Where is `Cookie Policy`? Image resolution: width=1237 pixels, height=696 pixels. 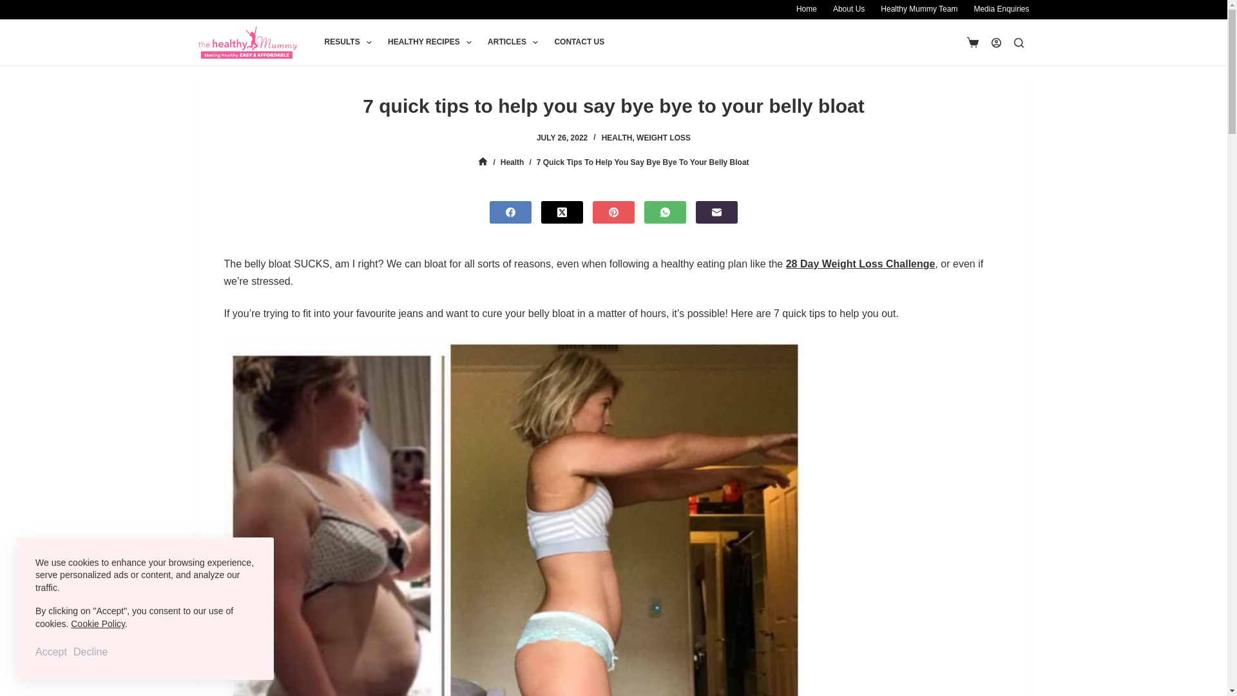
Cookie Policy is located at coordinates (97, 624).